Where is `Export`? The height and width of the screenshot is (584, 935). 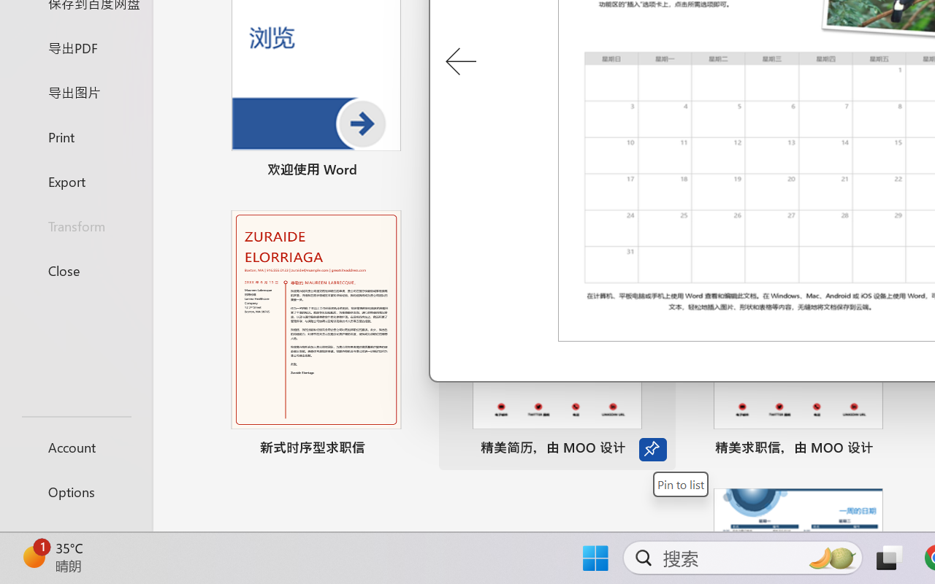 Export is located at coordinates (76, 181).